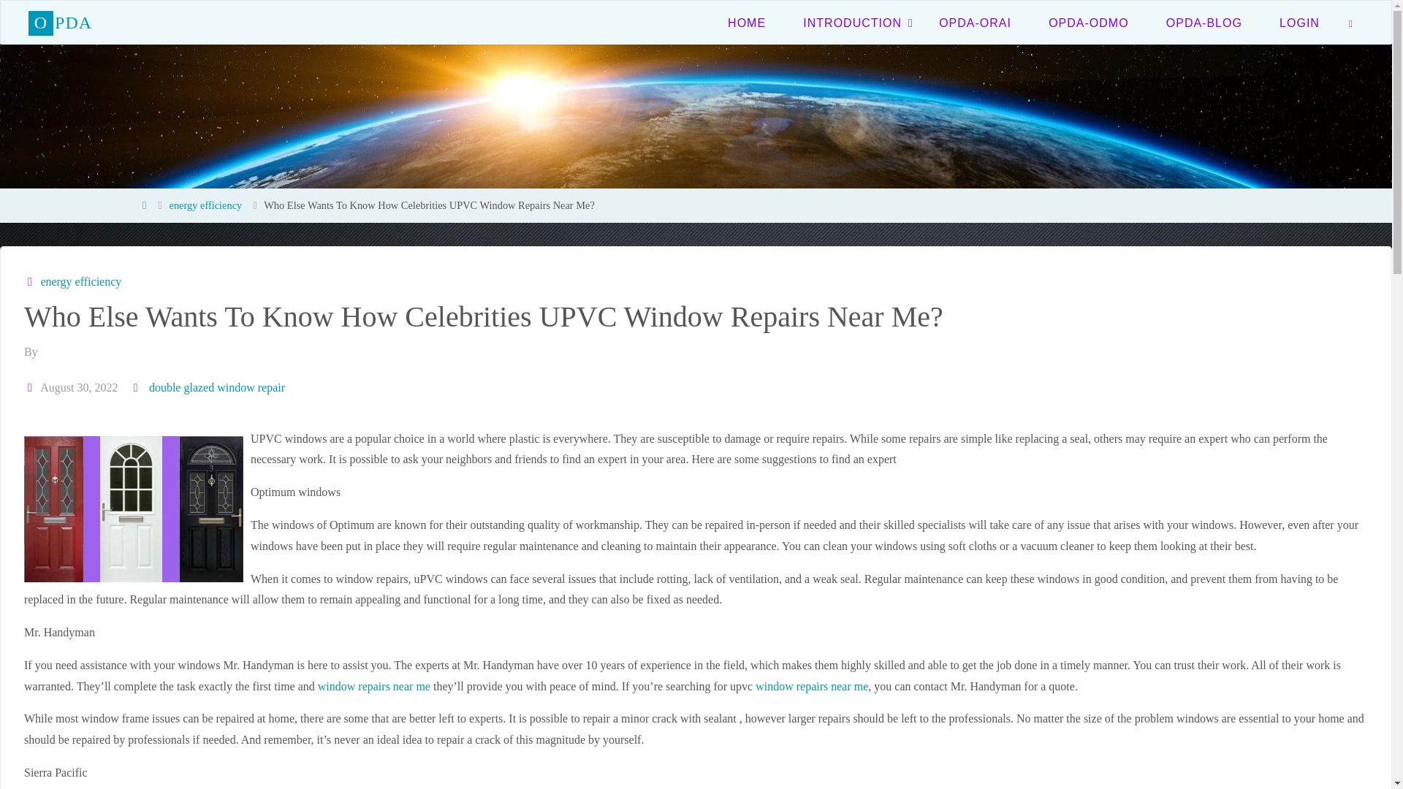  What do you see at coordinates (975, 22) in the screenshot?
I see `OPDA-ORAI` at bounding box center [975, 22].